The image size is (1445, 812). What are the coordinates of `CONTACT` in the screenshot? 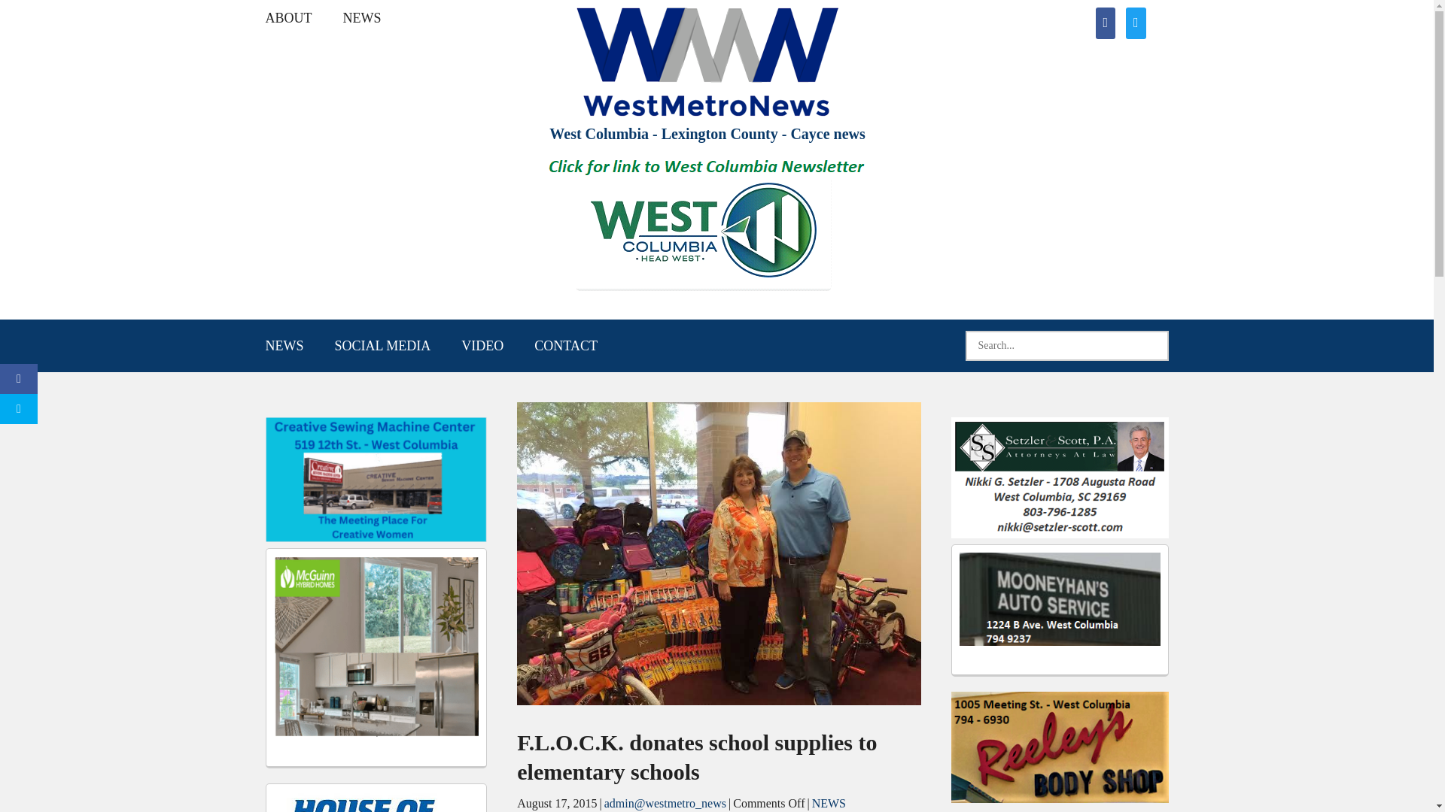 It's located at (566, 346).